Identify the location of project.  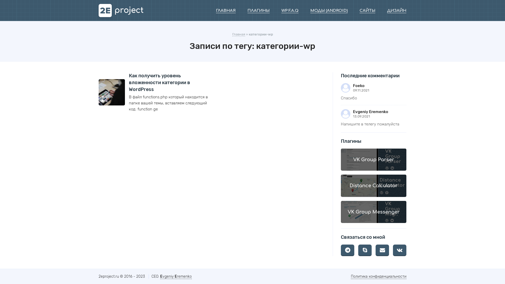
(121, 11).